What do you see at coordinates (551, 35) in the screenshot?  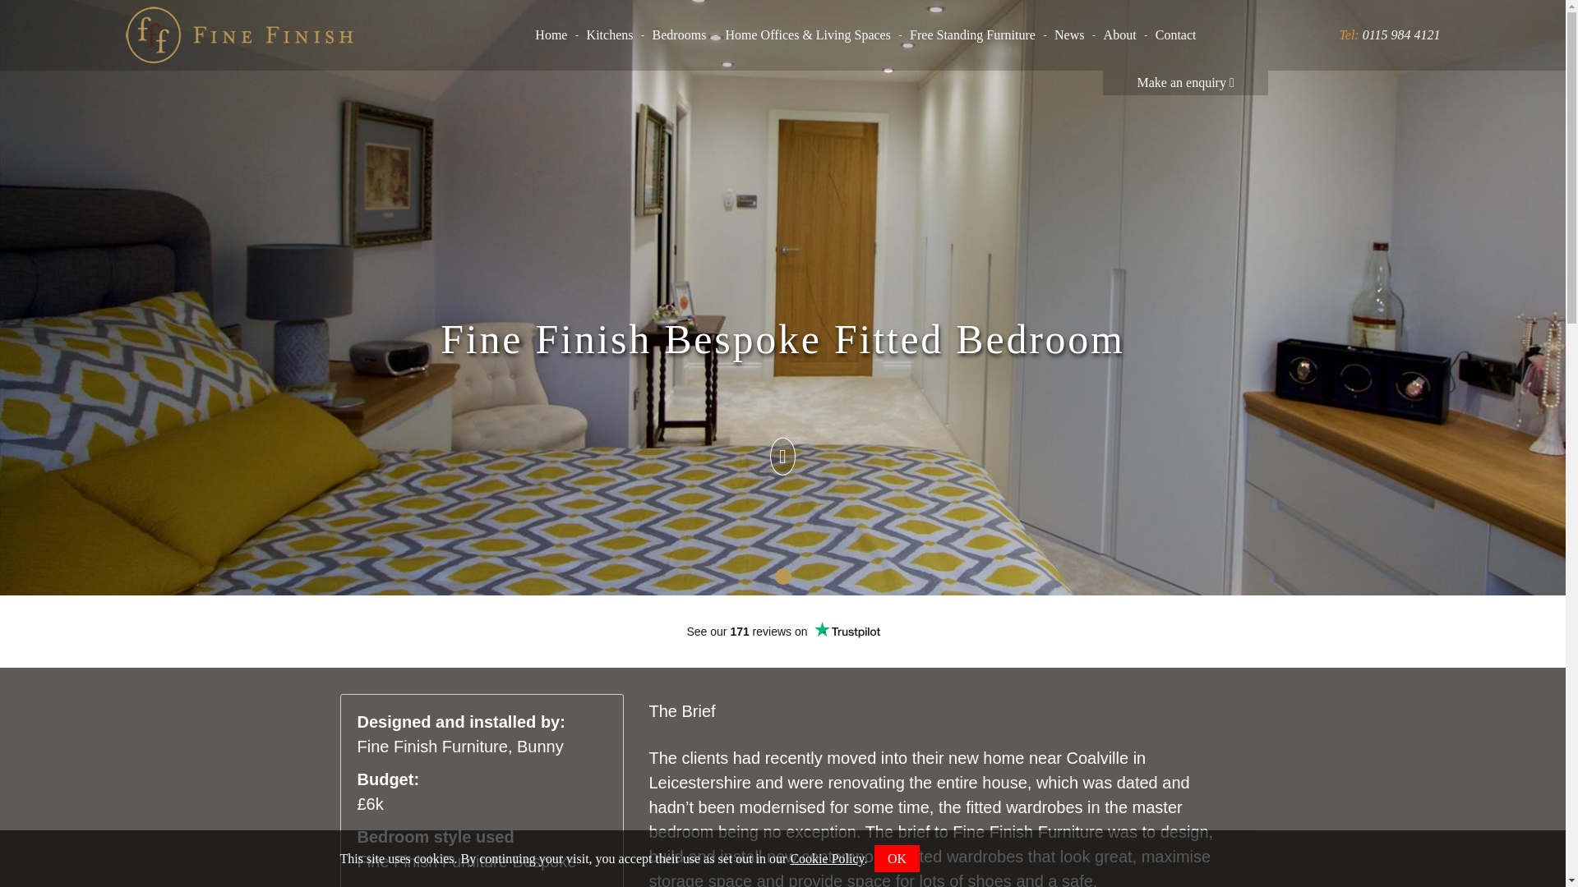 I see `Home` at bounding box center [551, 35].